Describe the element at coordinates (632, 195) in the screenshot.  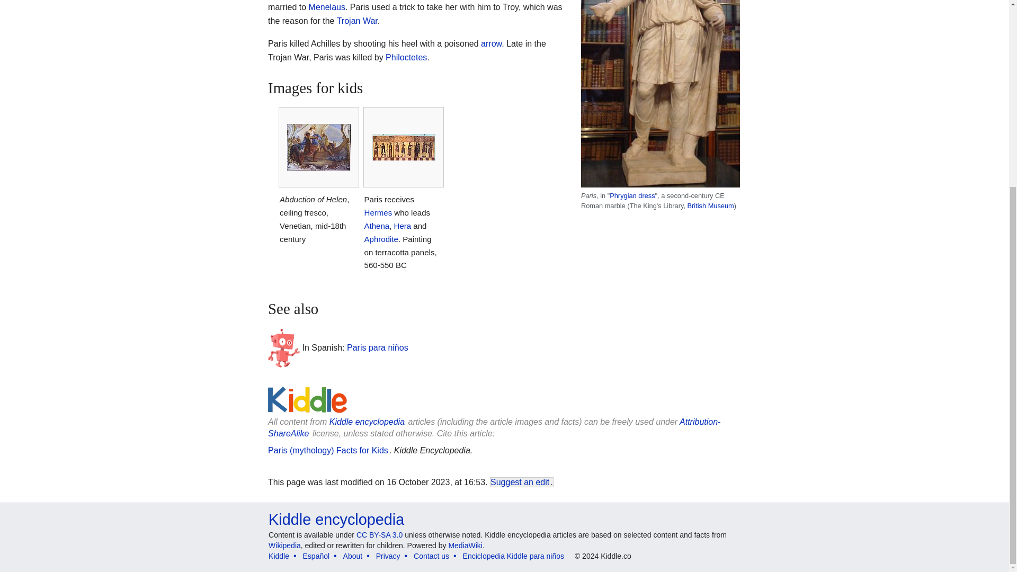
I see `Phrygian cap` at that location.